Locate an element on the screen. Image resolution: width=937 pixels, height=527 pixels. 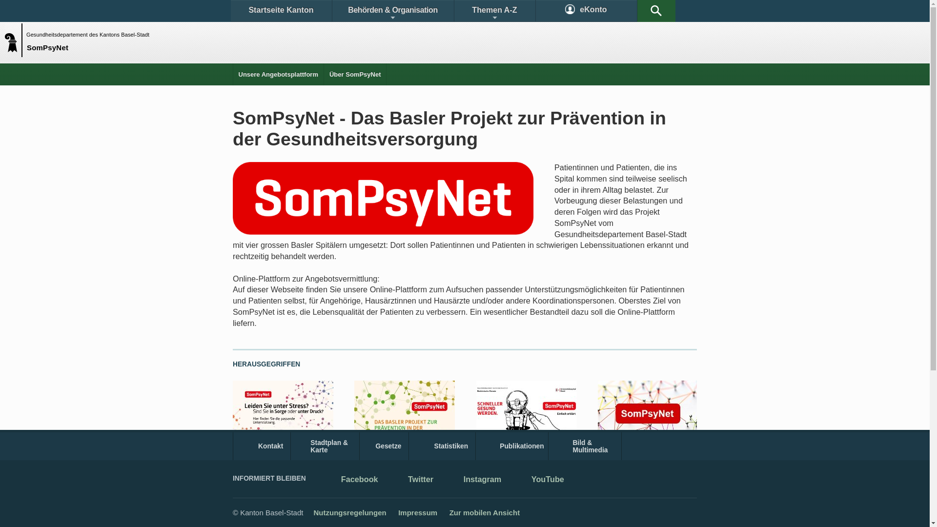
Nutzungsregelungen is located at coordinates (349, 512).